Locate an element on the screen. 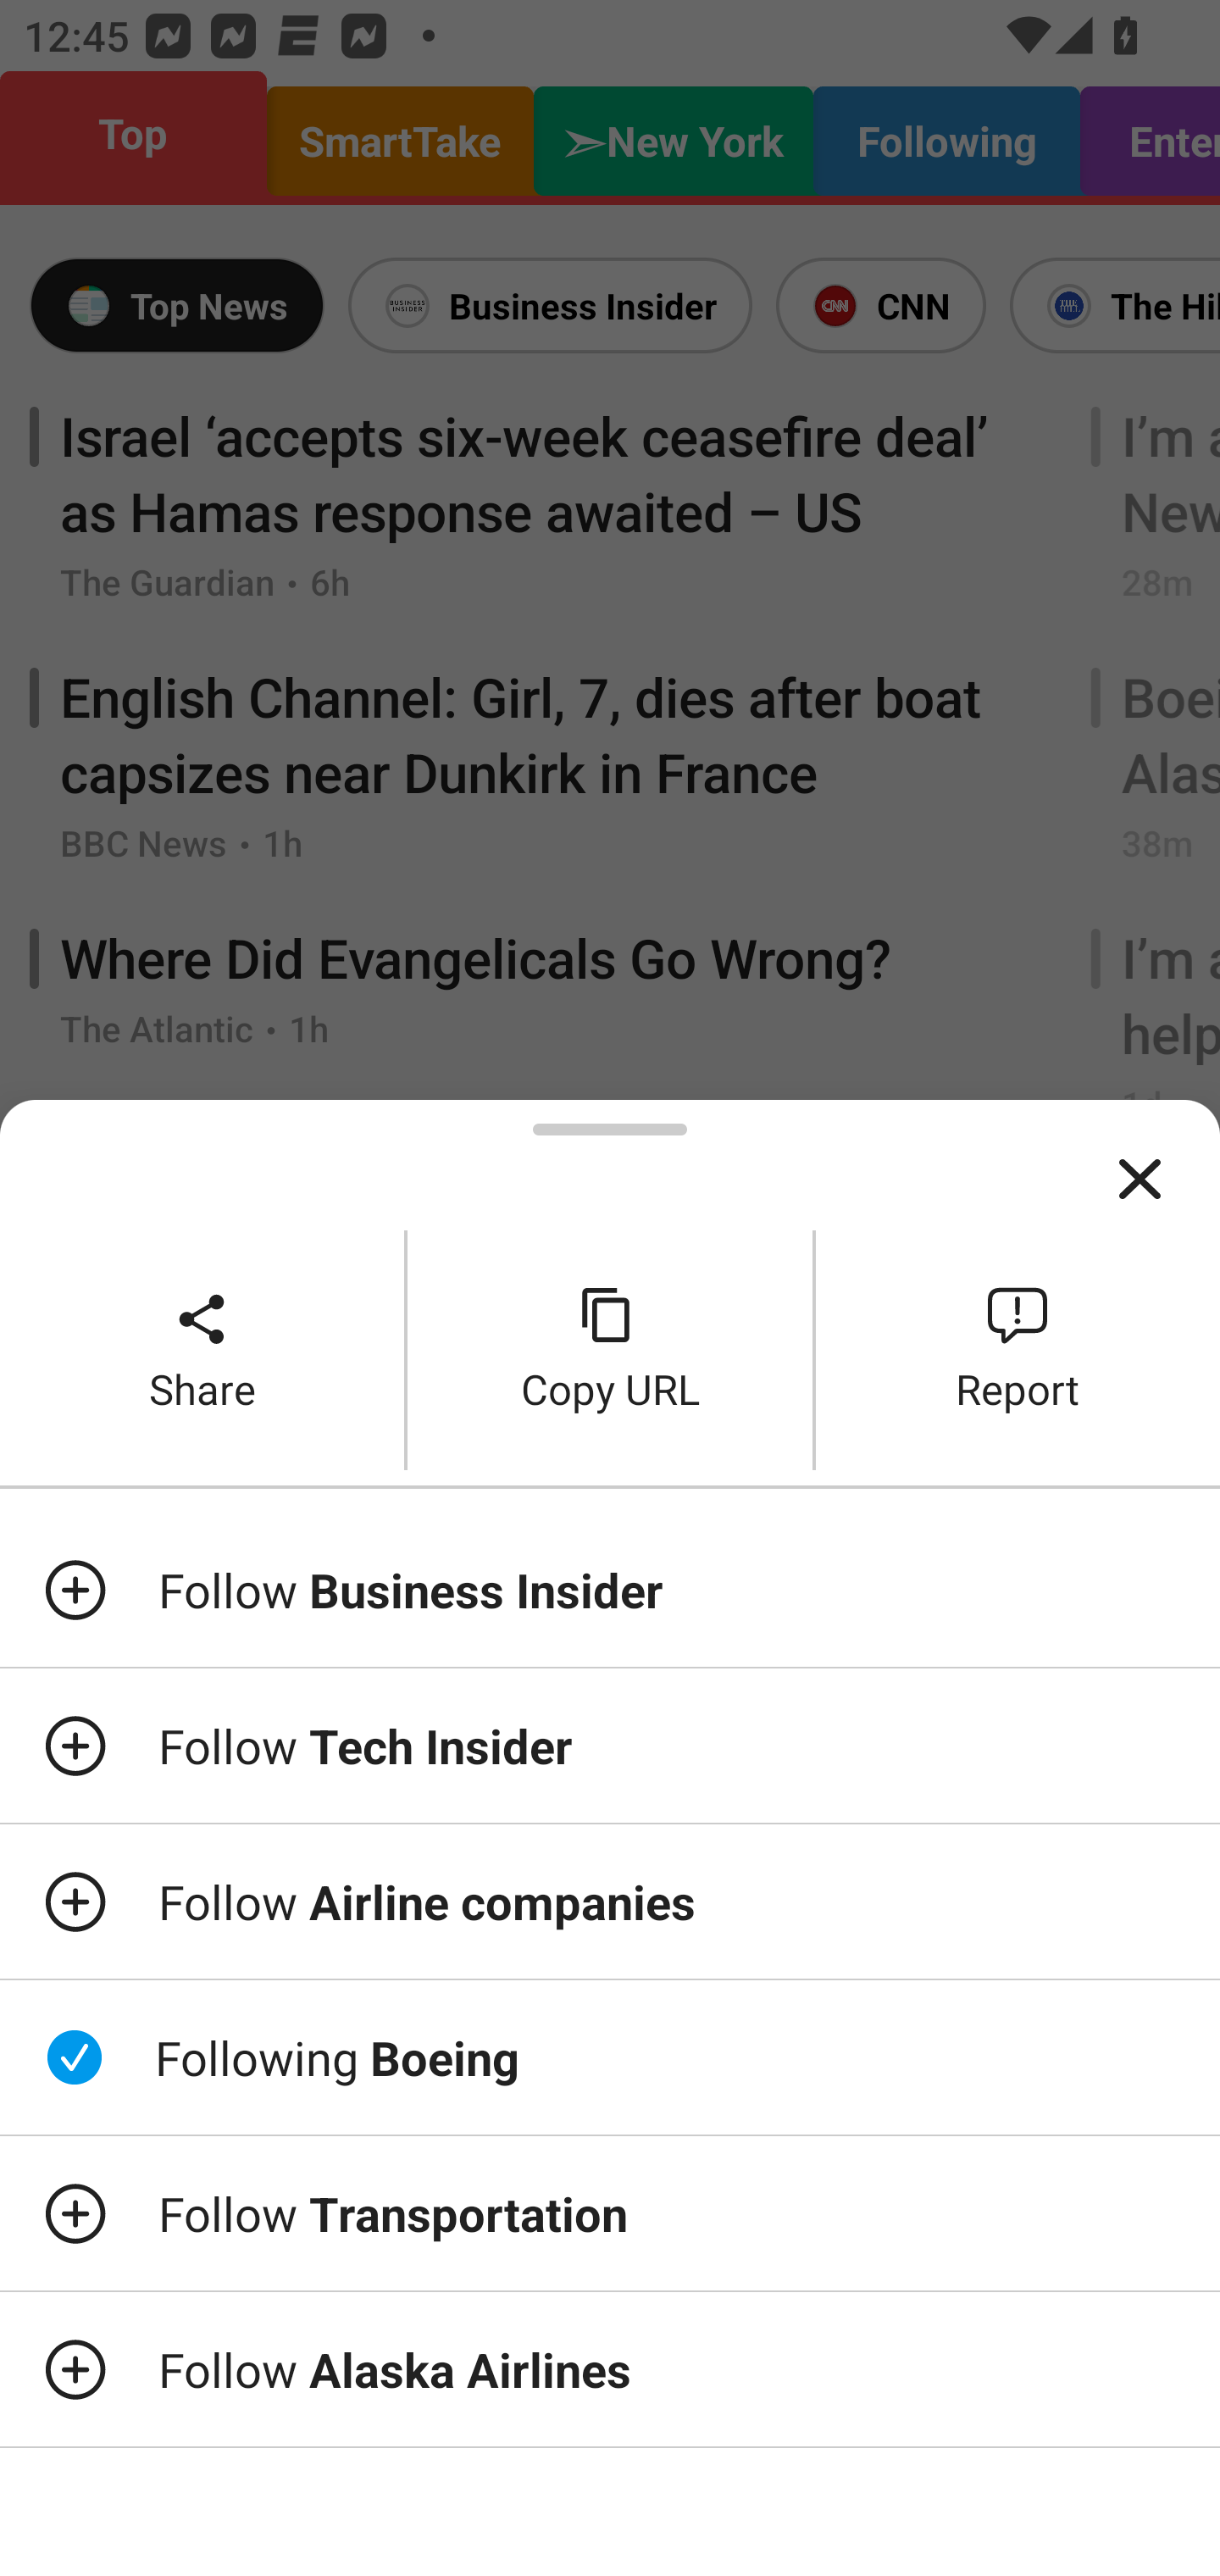  Copy URL is located at coordinates (610, 1351).